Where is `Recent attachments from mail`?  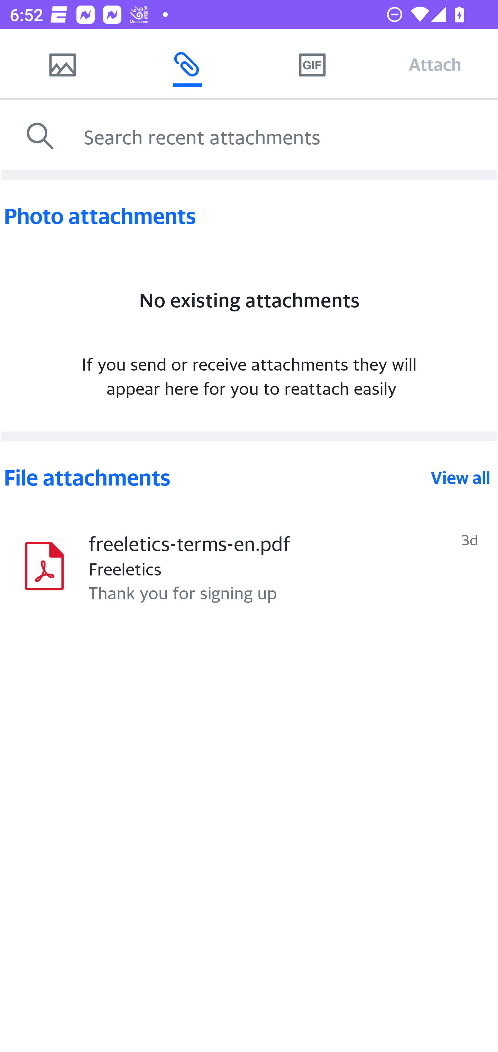
Recent attachments from mail is located at coordinates (187, 64).